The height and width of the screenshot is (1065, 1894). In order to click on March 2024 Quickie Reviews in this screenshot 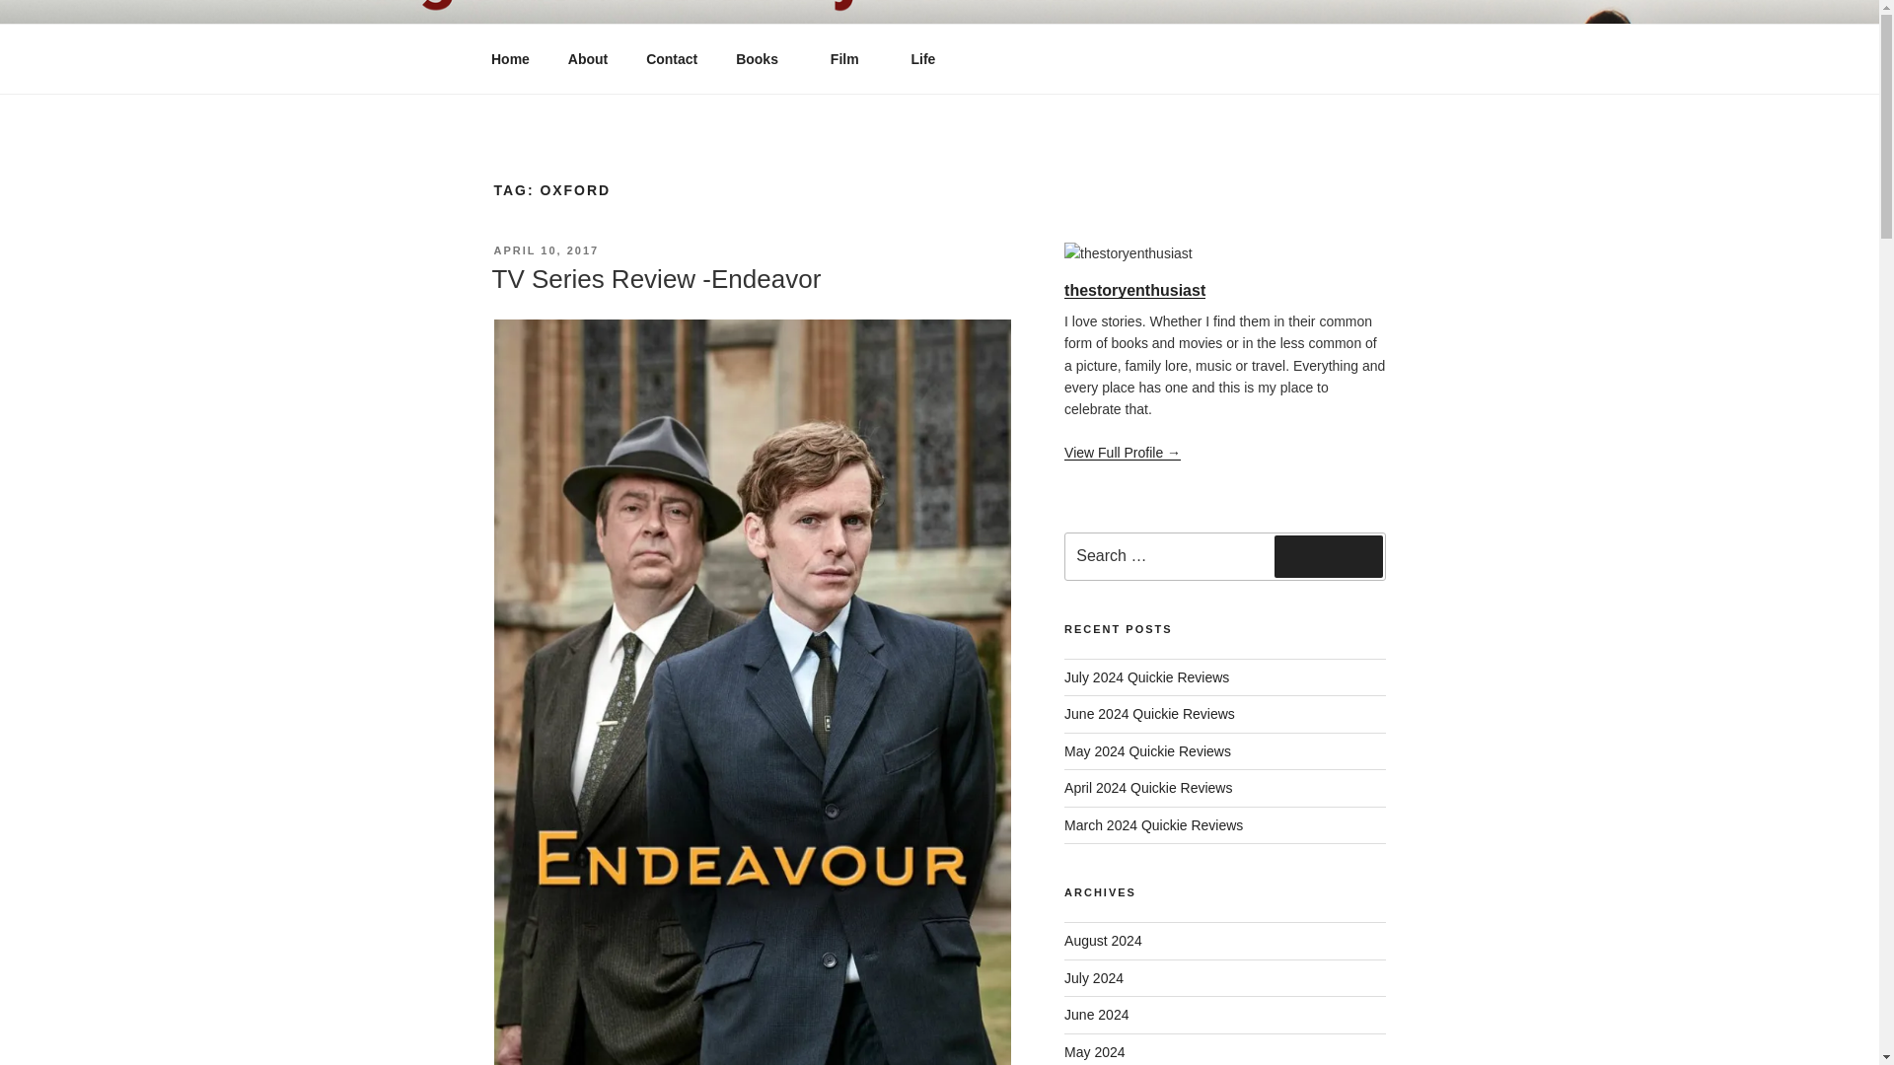, I will do `click(1153, 824)`.